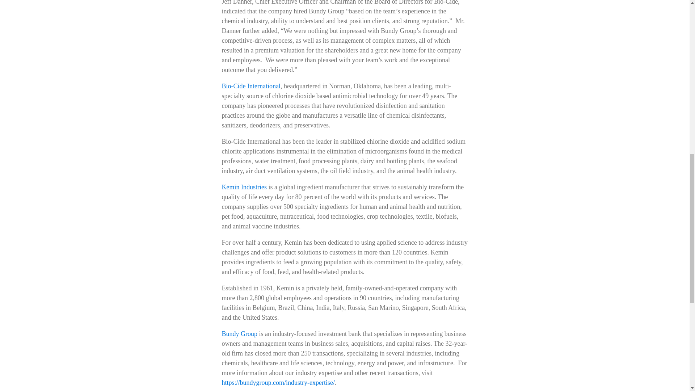 The width and height of the screenshot is (695, 391). Describe the element at coordinates (250, 86) in the screenshot. I see `Bio-Cide International` at that location.